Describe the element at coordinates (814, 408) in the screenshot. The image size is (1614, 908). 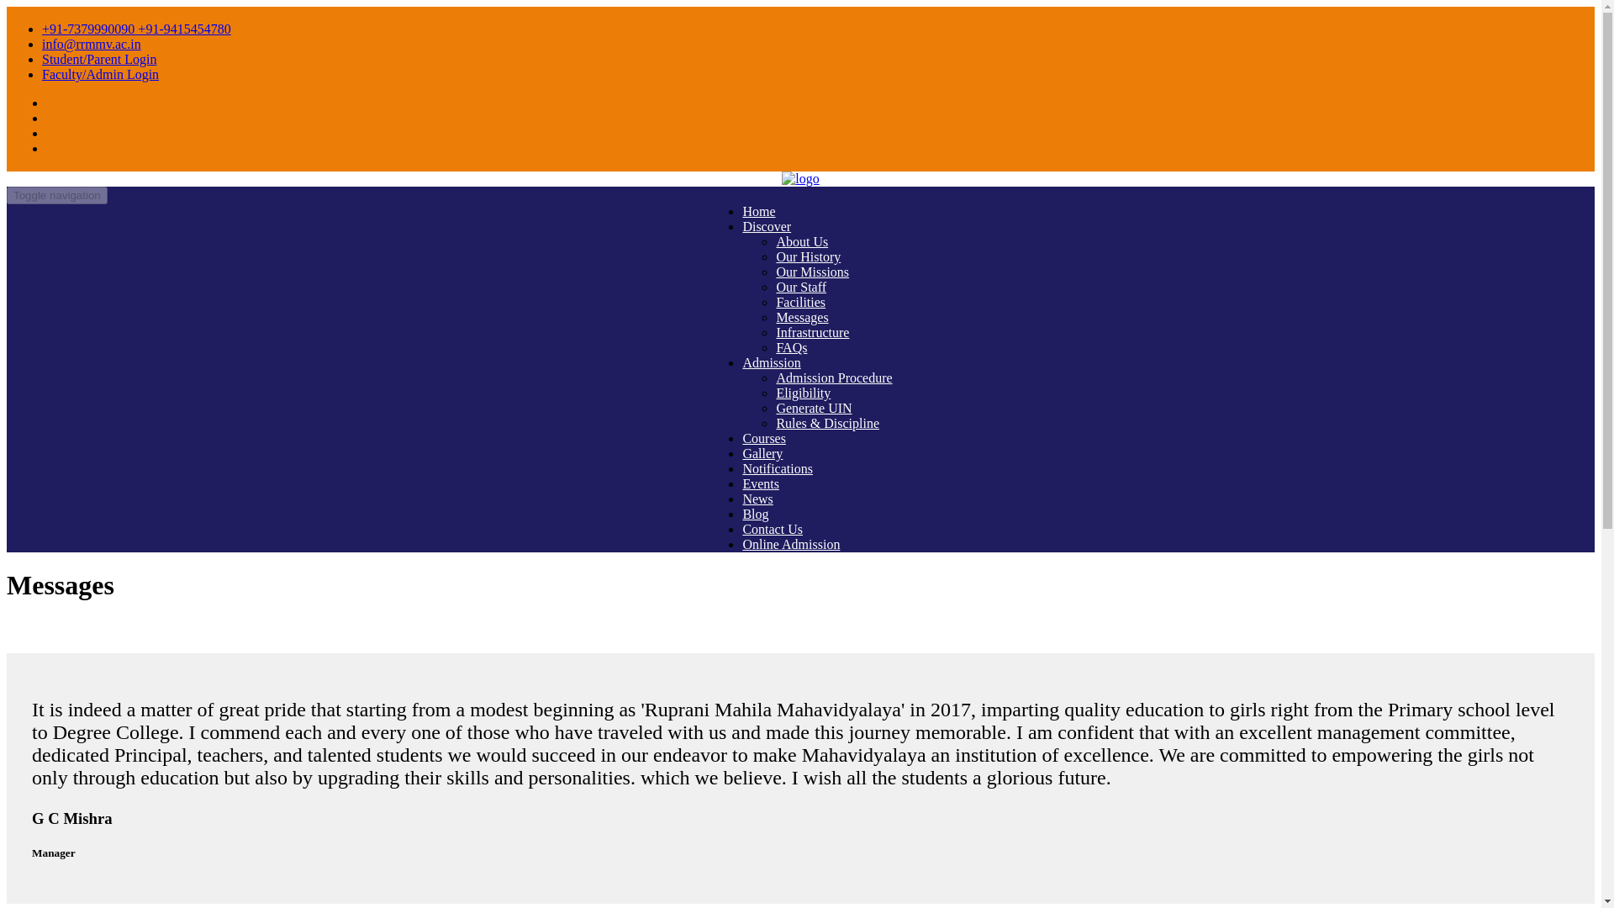
I see `Generate UIN` at that location.